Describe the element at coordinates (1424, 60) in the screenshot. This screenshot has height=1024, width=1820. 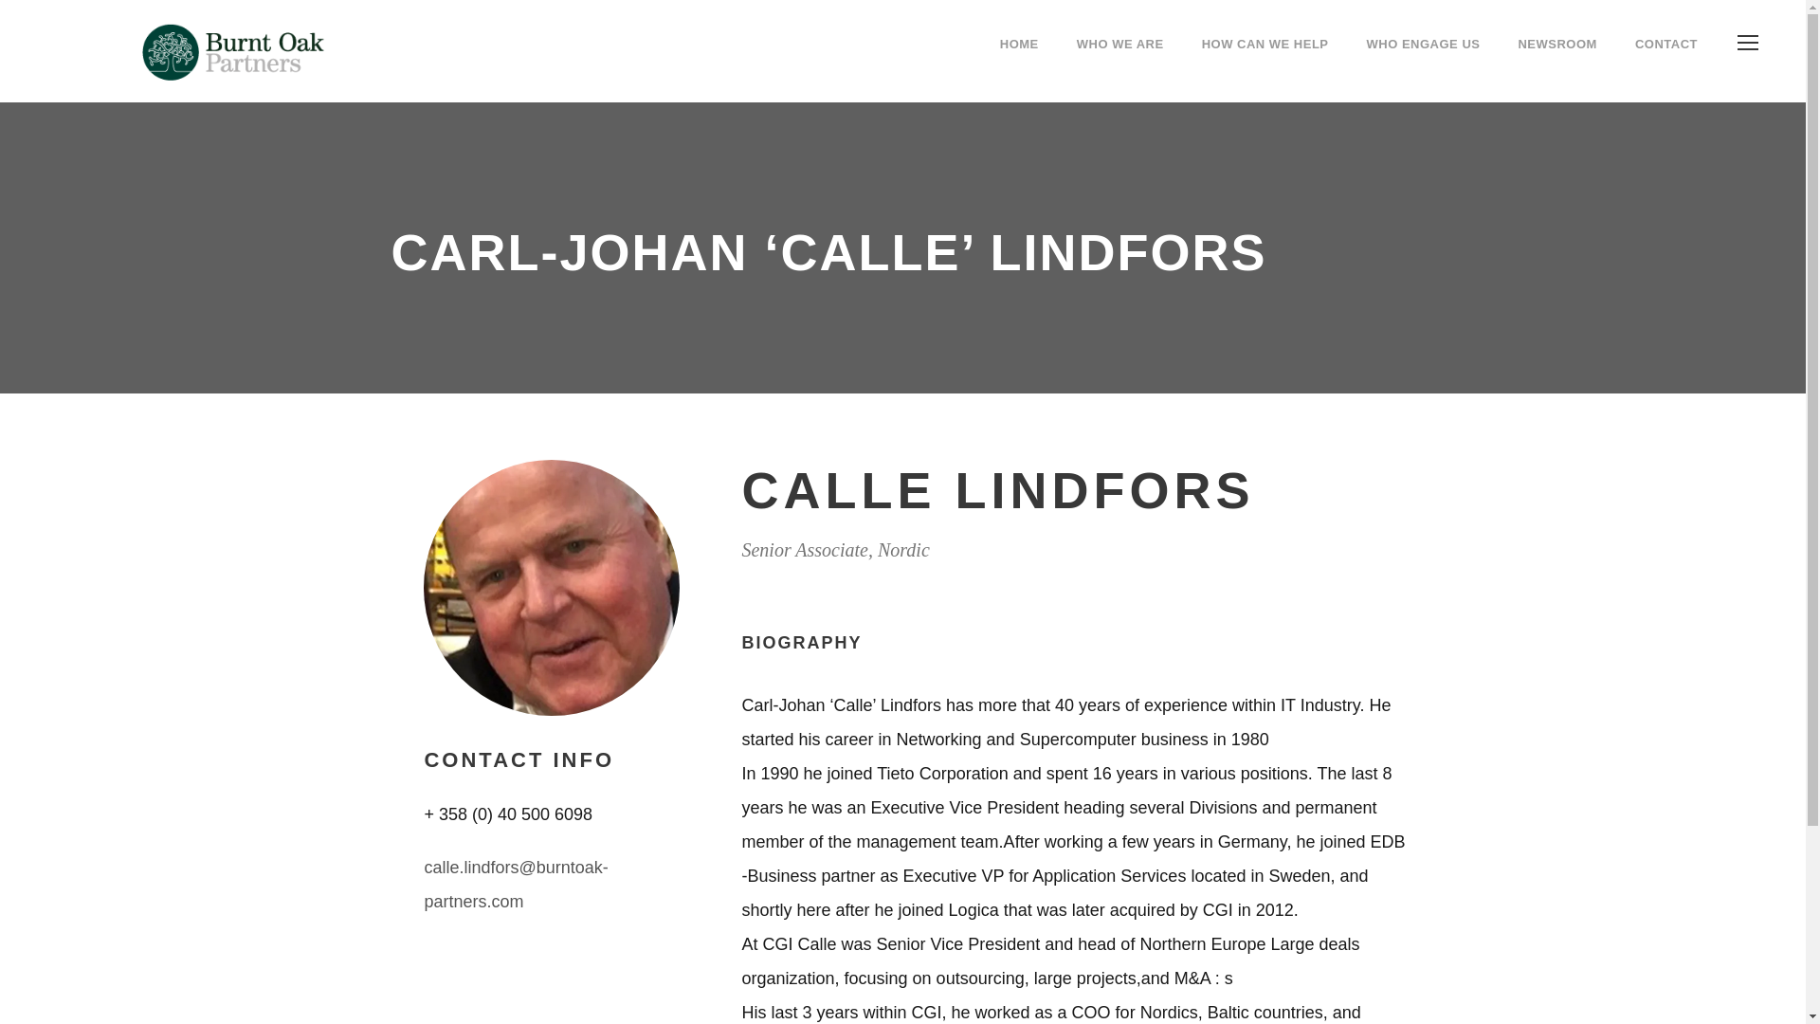
I see `WHO ENGAGE US` at that location.